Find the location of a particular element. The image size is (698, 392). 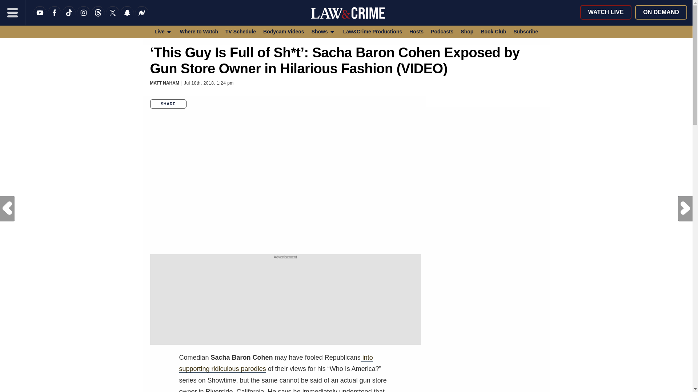

Posts by Matt Naham is located at coordinates (164, 83).